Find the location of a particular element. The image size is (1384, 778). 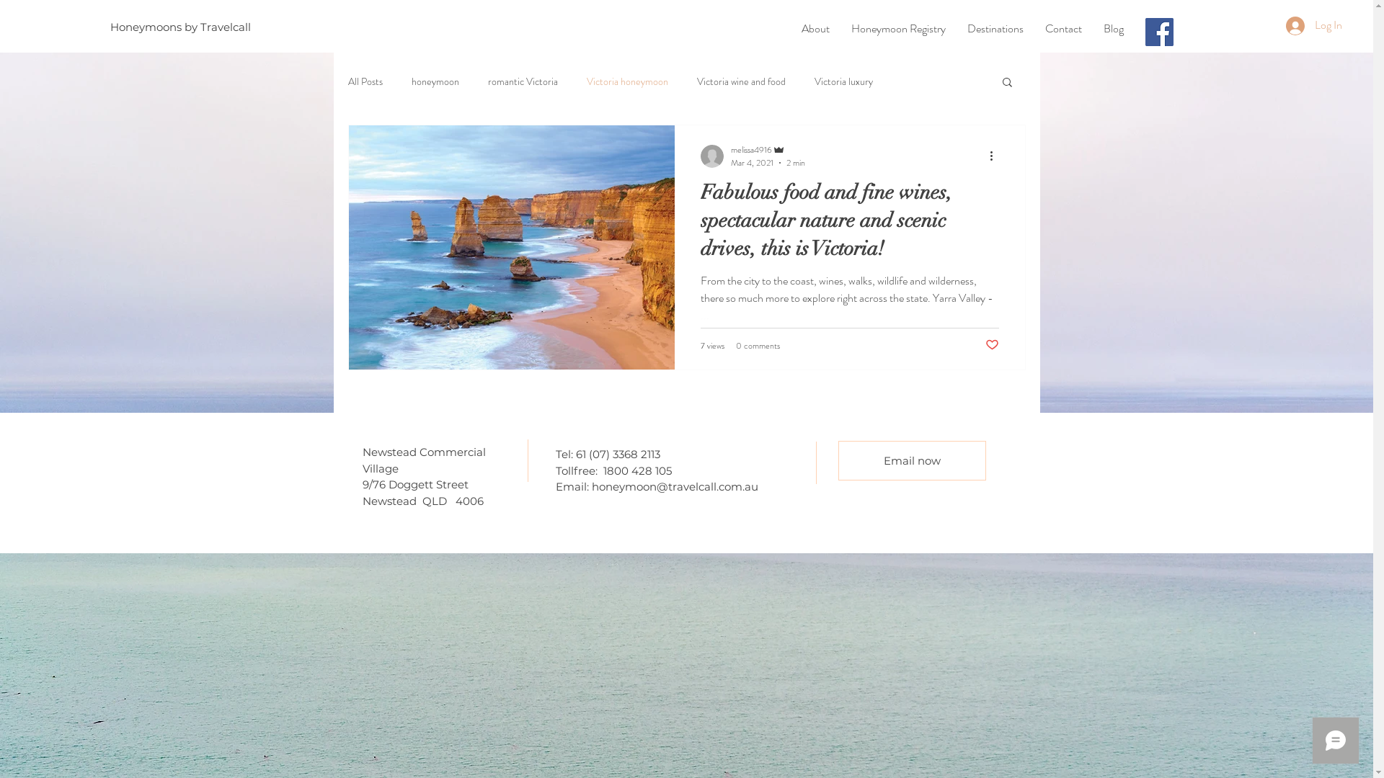

Victoria honeymoon is located at coordinates (627, 81).